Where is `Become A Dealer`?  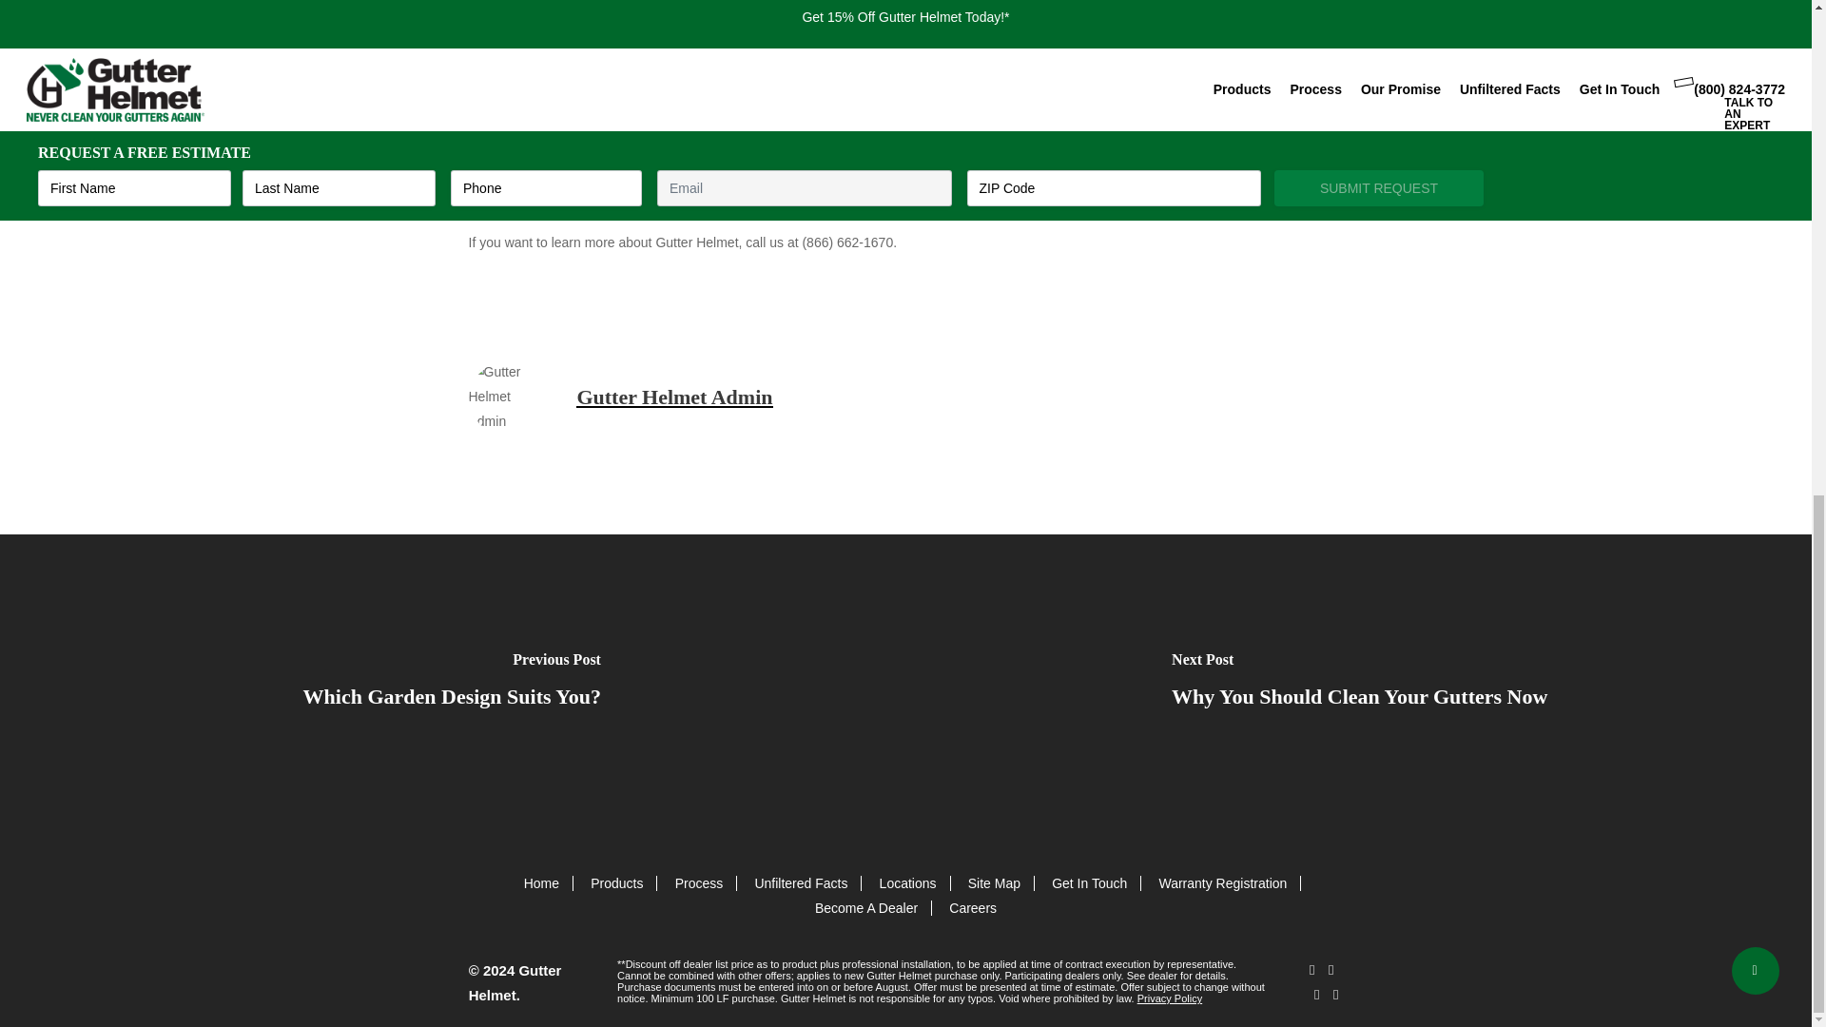
Become A Dealer is located at coordinates (865, 908).